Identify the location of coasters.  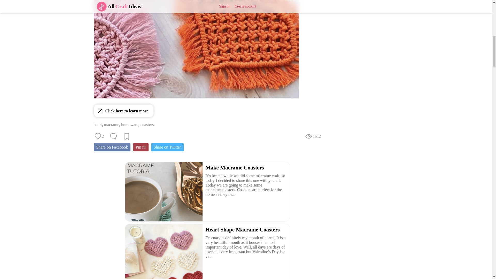
(147, 125).